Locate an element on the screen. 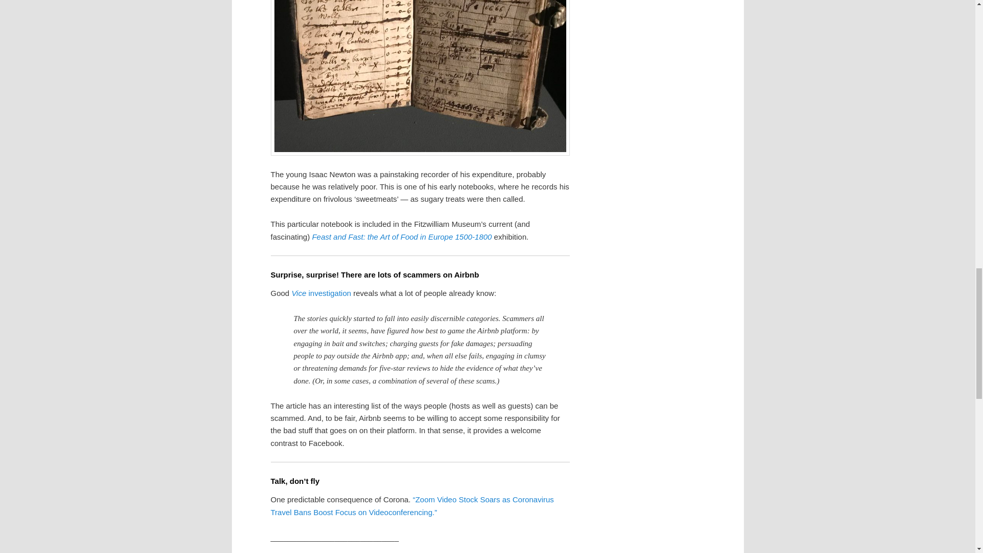  Feast and Fast: the Art of Food in Europe 1500-1800 is located at coordinates (401, 237).